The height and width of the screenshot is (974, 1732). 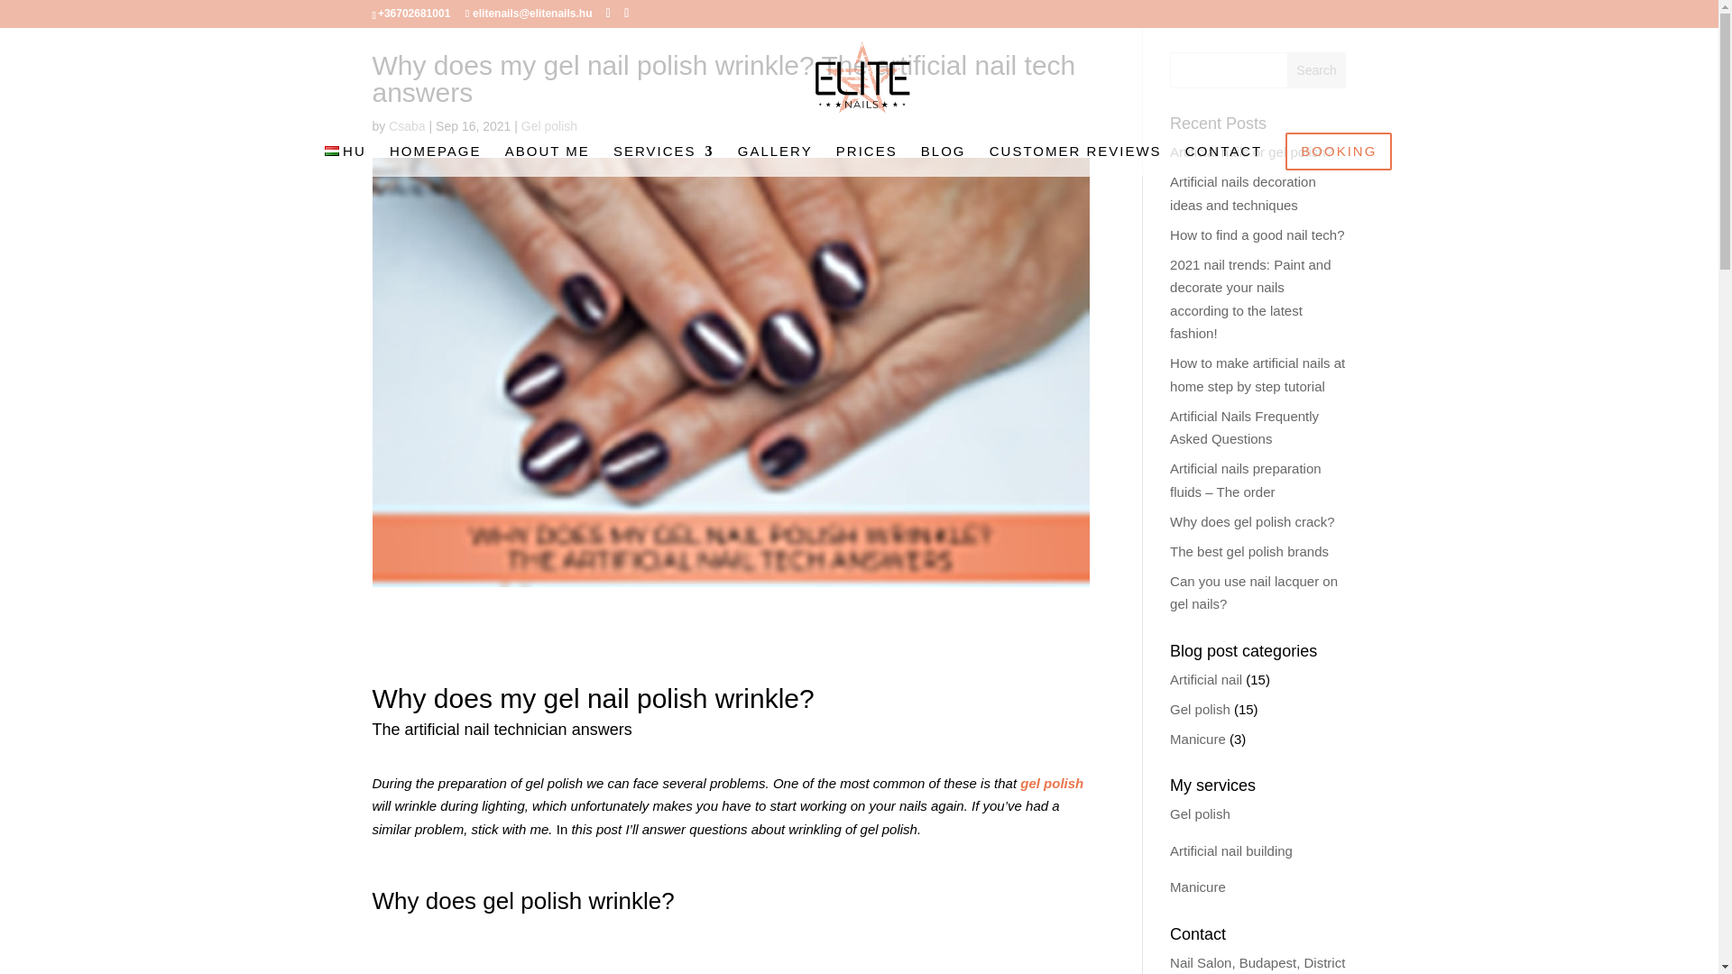 I want to click on Gel polish, so click(x=1200, y=709).